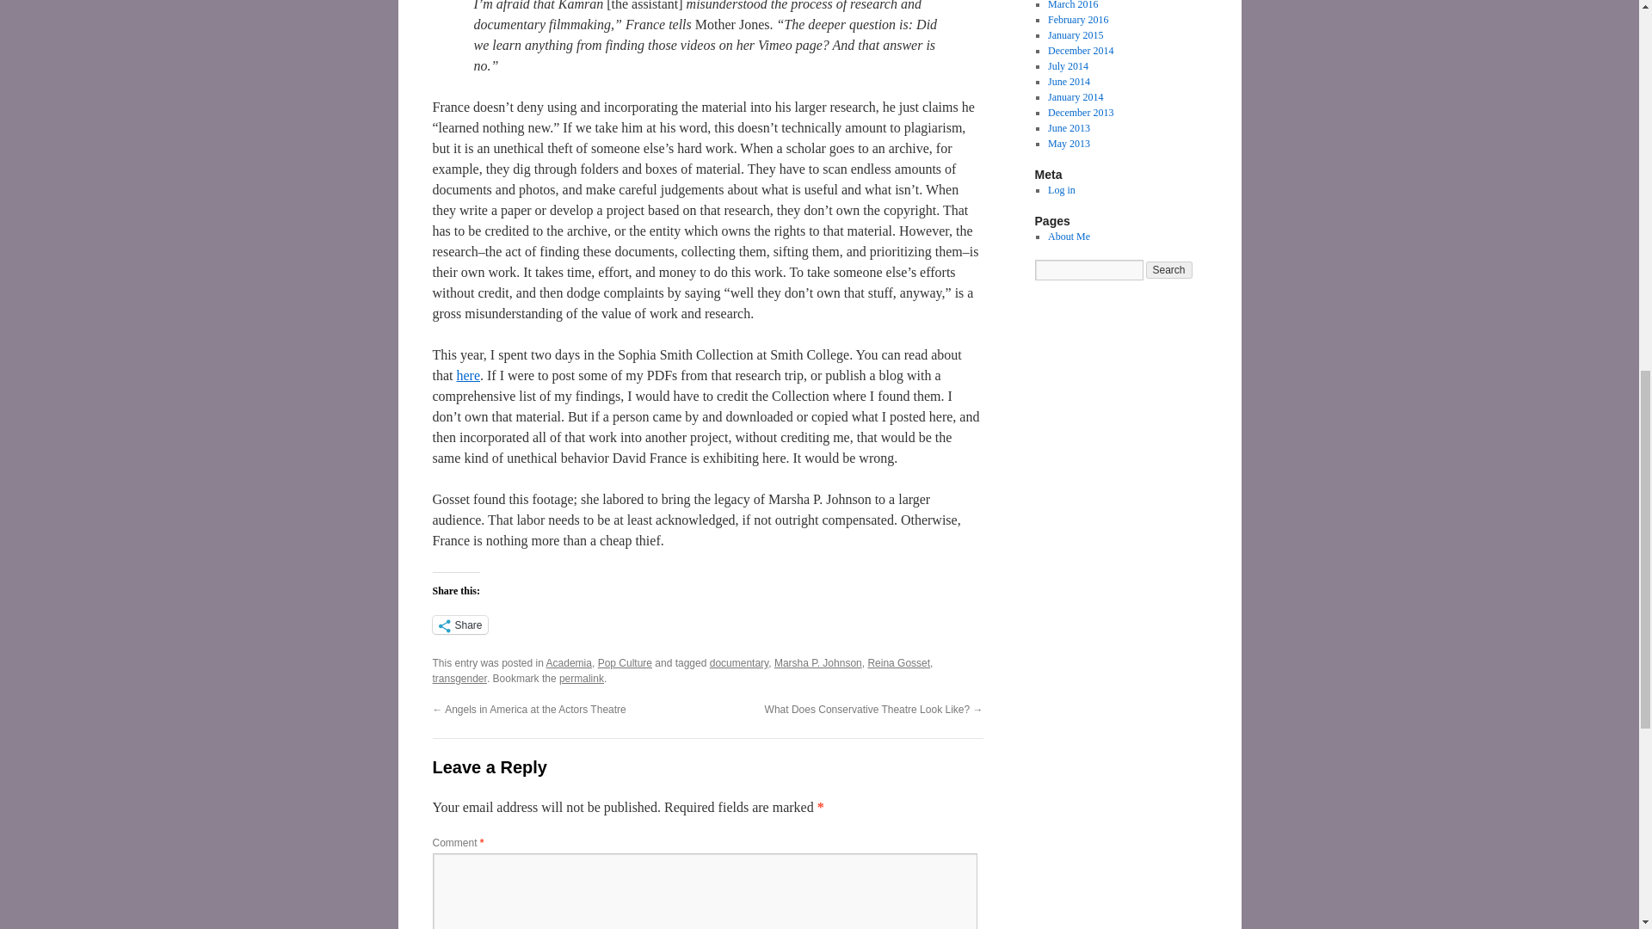  What do you see at coordinates (1169, 270) in the screenshot?
I see `Search` at bounding box center [1169, 270].